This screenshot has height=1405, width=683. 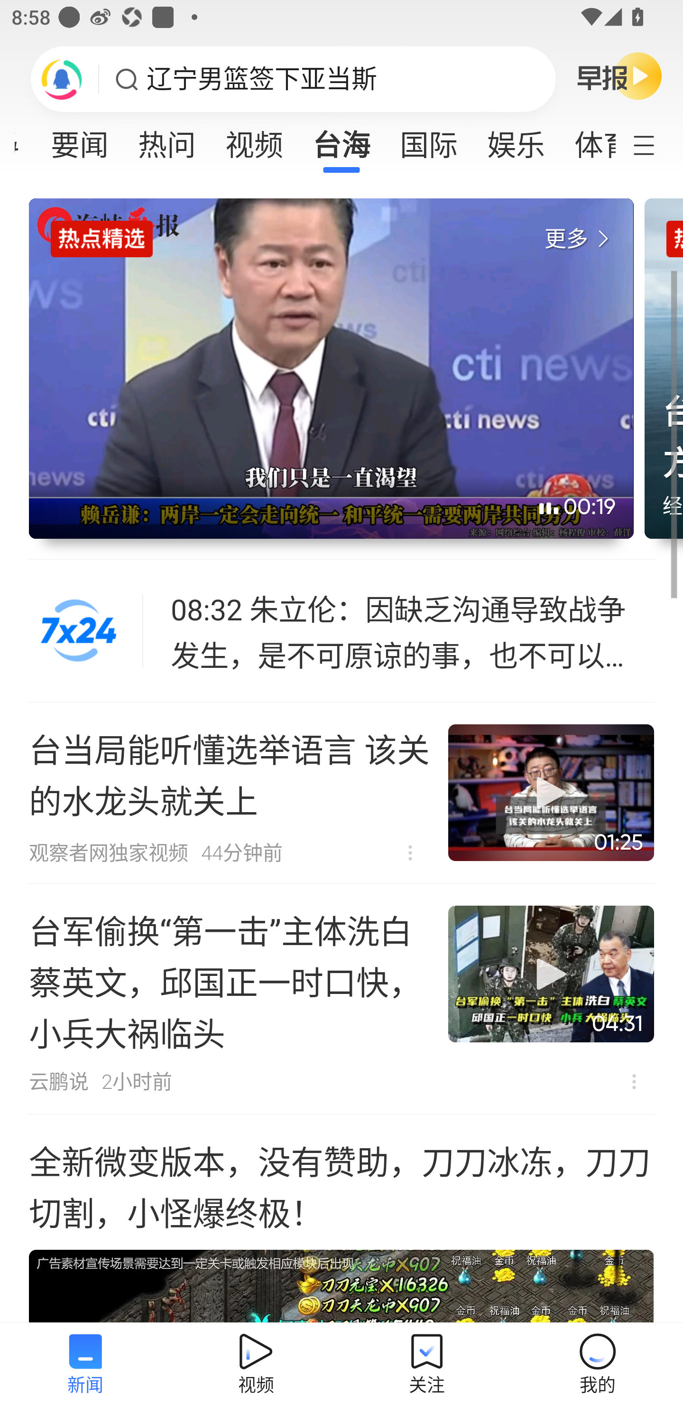 What do you see at coordinates (429, 140) in the screenshot?
I see `国际` at bounding box center [429, 140].